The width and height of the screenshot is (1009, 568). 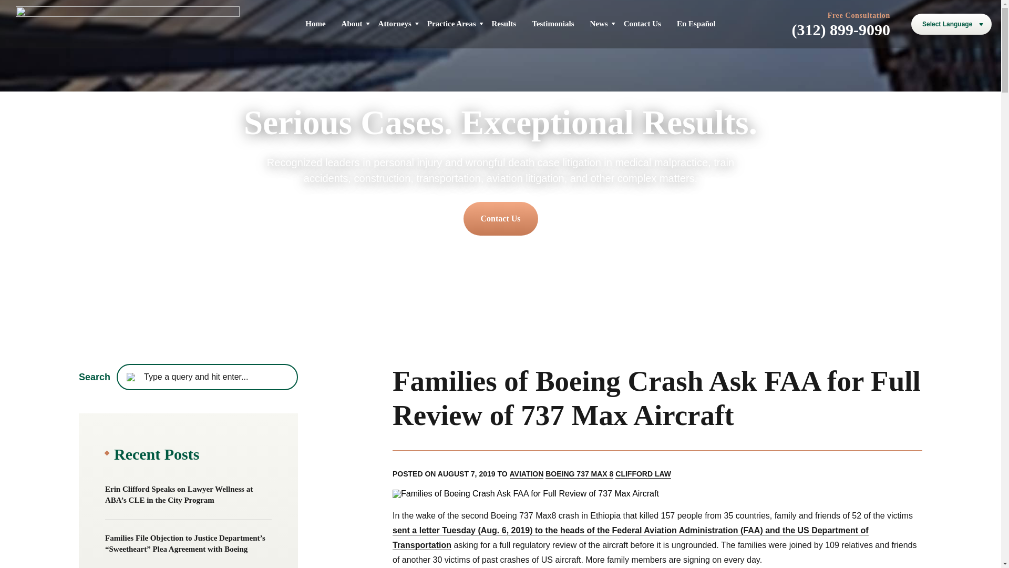 I want to click on Attorneys, so click(x=395, y=23).